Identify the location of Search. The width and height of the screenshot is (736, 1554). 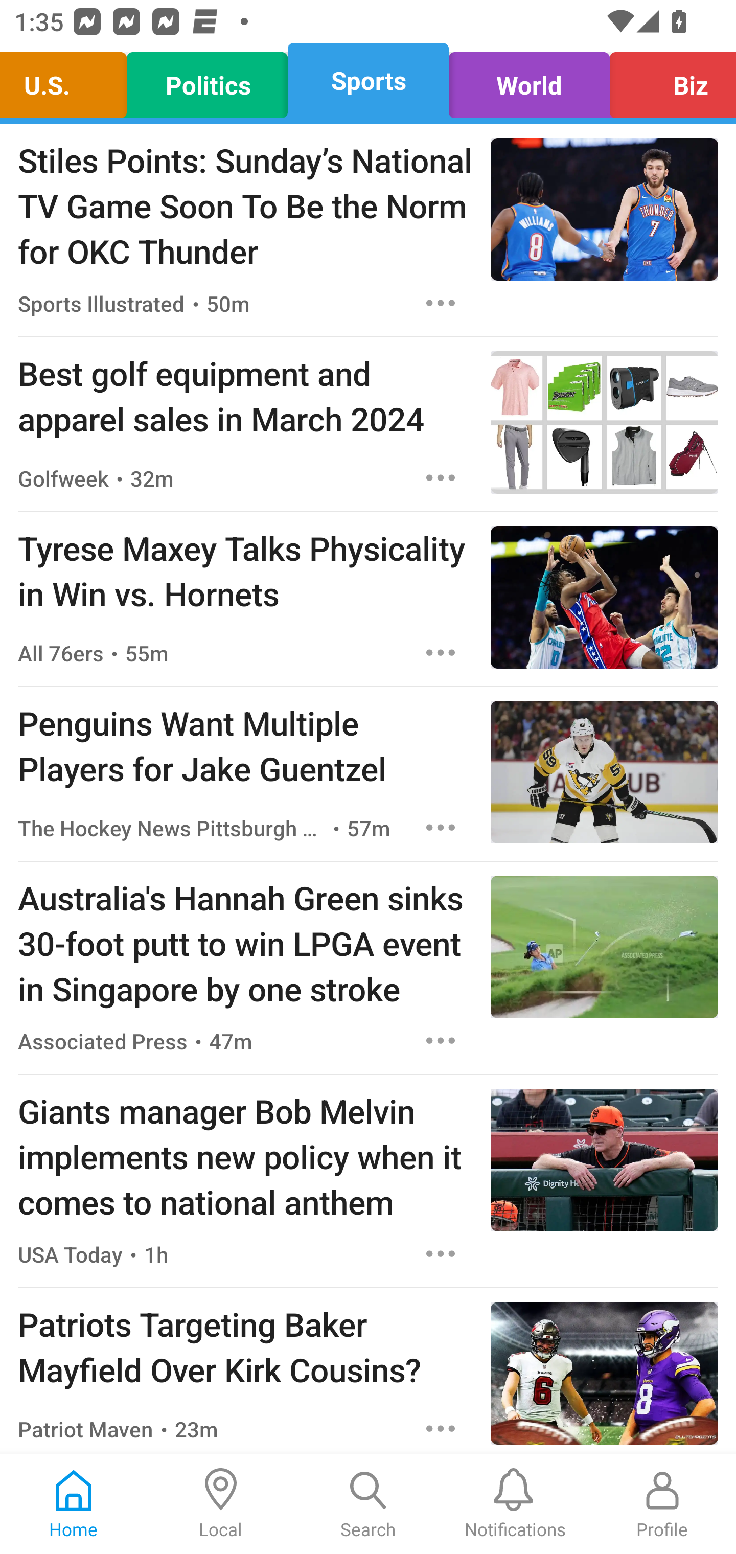
(368, 1504).